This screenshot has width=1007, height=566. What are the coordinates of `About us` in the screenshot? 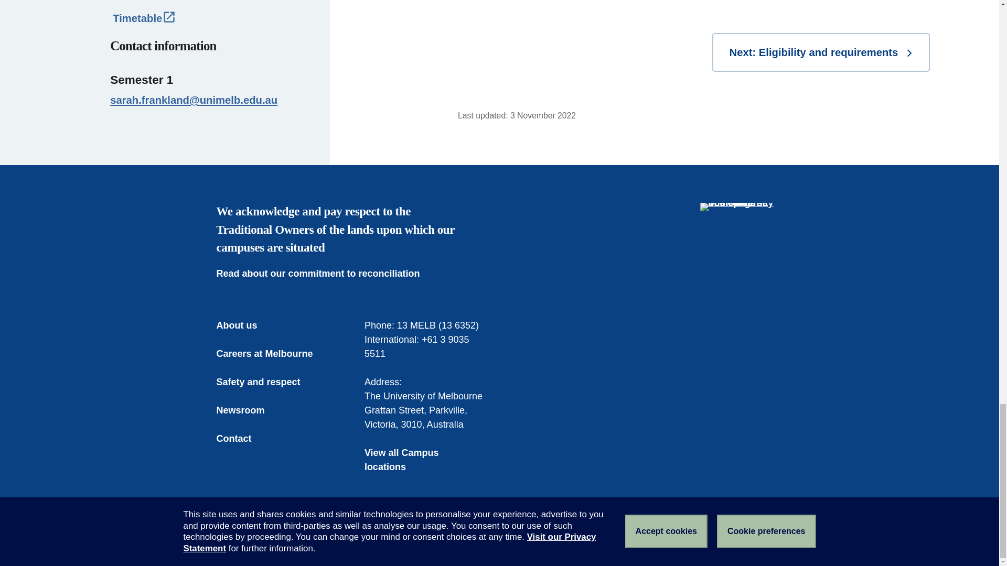 It's located at (244, 326).